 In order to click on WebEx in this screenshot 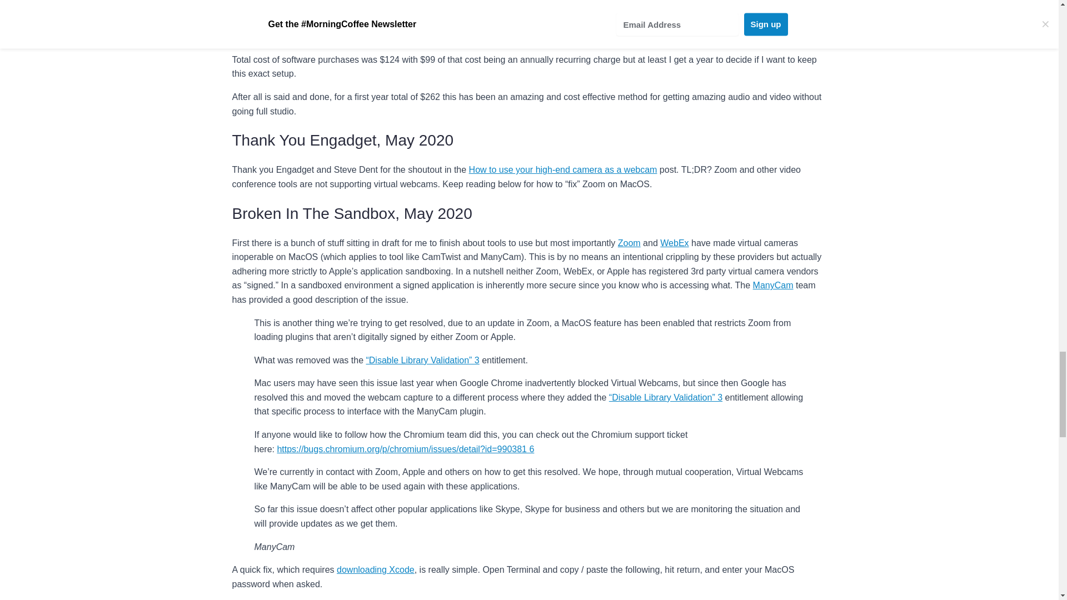, I will do `click(674, 243)`.